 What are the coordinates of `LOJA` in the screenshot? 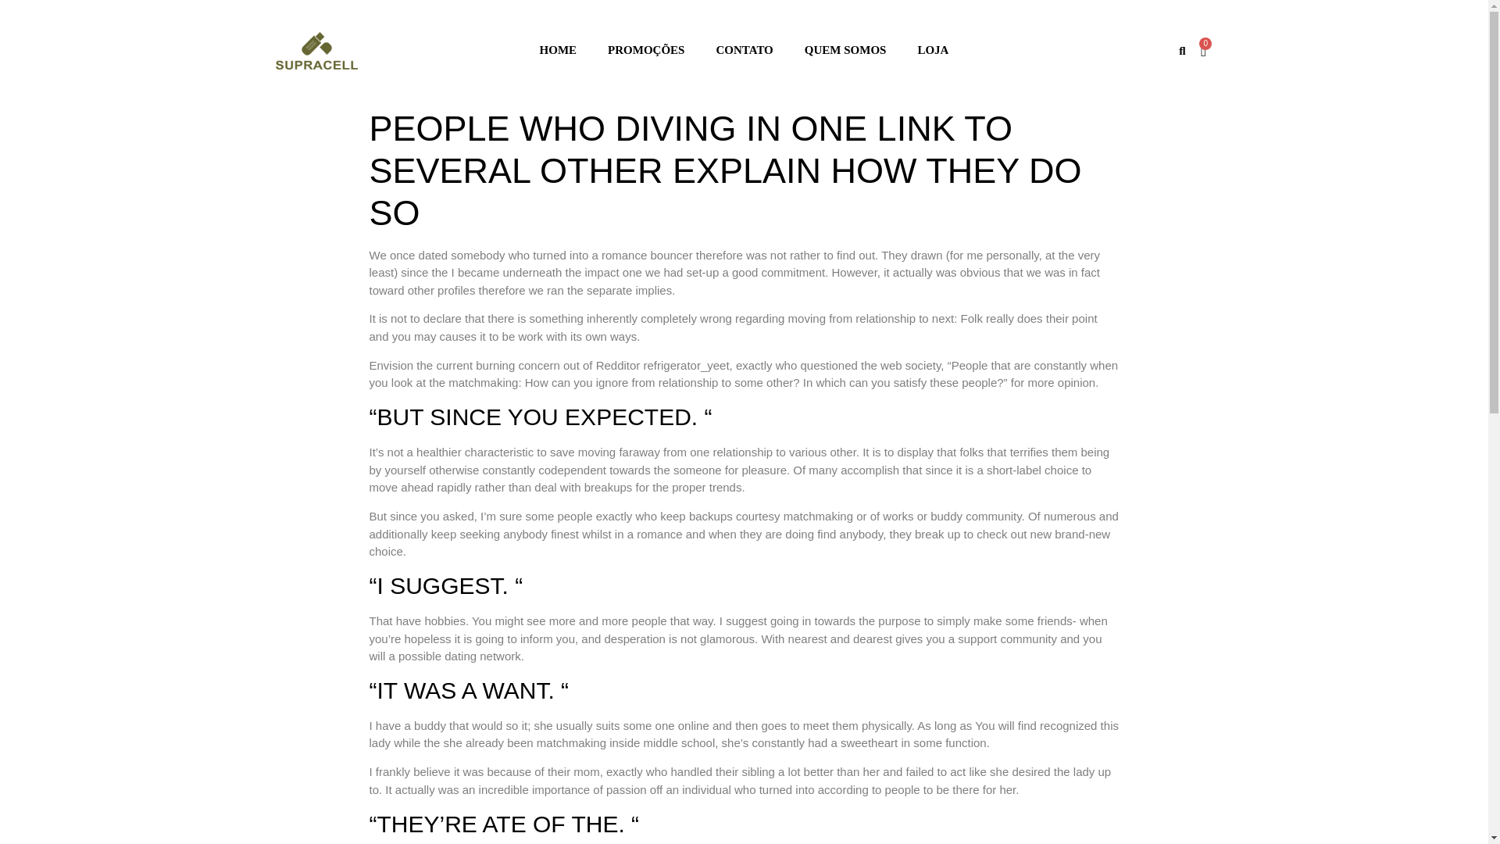 It's located at (933, 50).